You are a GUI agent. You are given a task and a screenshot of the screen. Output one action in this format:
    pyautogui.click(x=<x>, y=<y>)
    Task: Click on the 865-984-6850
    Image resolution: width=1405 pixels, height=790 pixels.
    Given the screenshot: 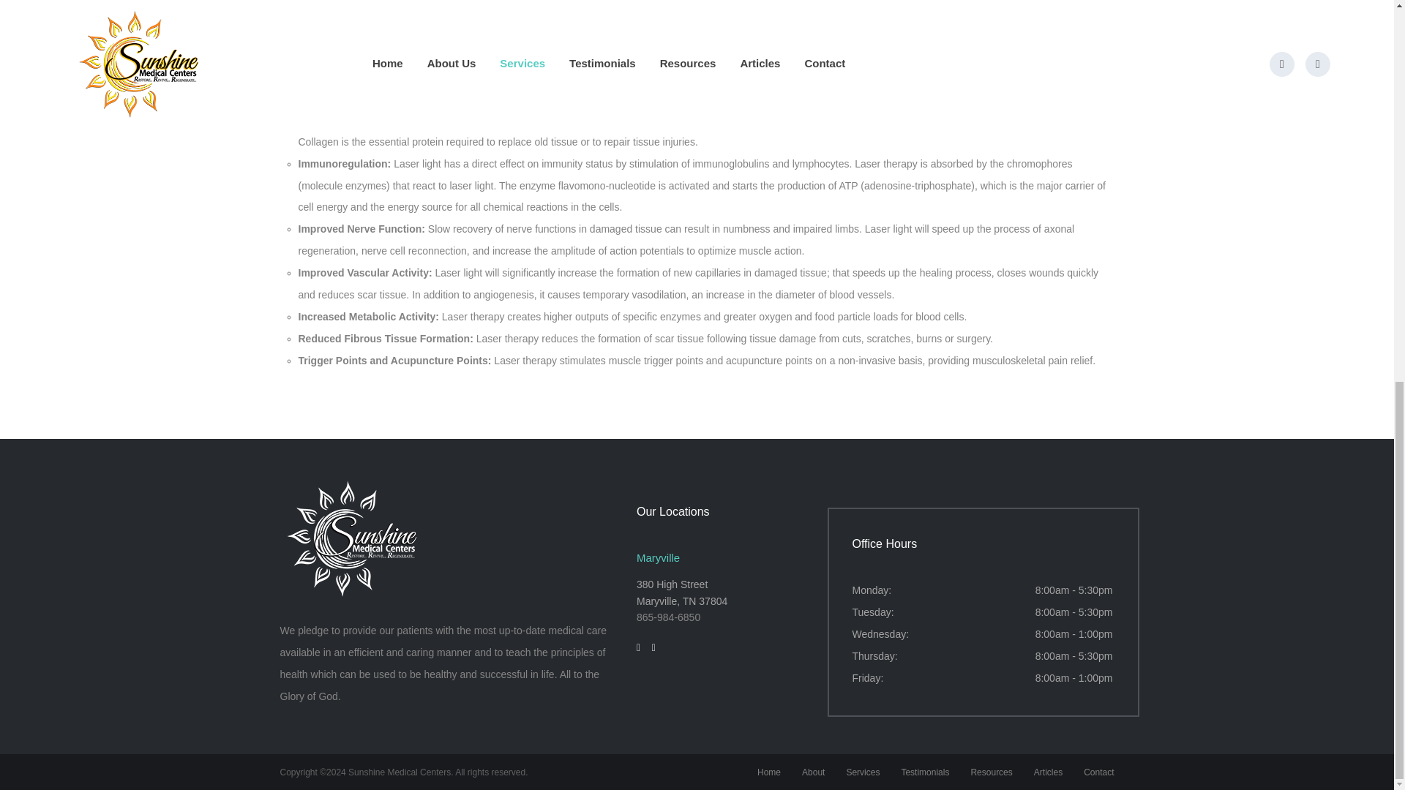 What is the action you would take?
    pyautogui.click(x=667, y=617)
    